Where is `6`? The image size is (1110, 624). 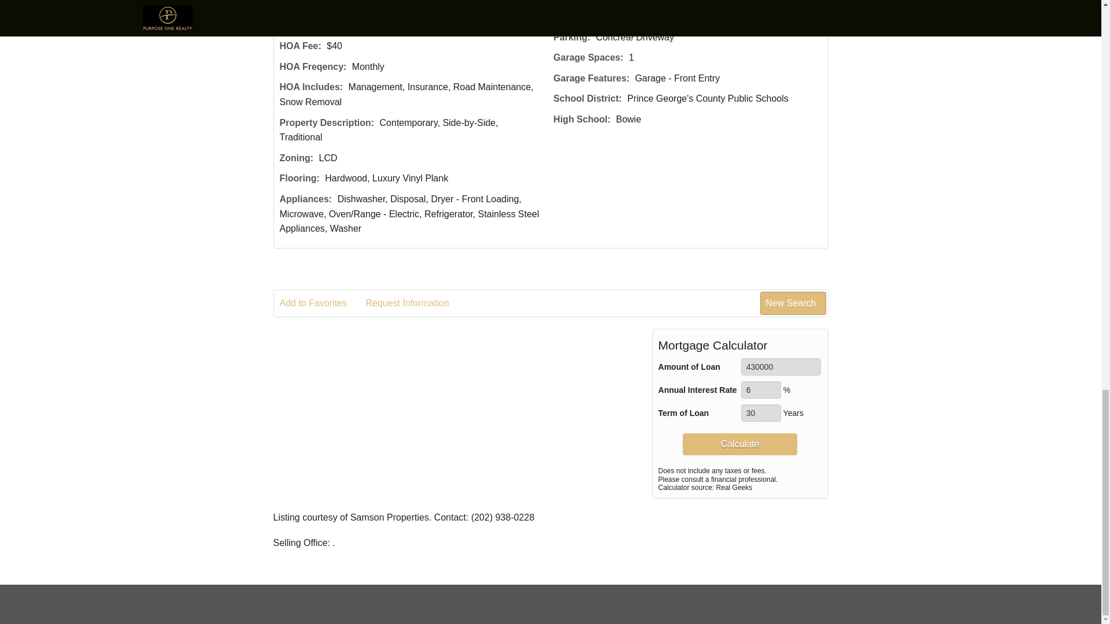
6 is located at coordinates (761, 389).